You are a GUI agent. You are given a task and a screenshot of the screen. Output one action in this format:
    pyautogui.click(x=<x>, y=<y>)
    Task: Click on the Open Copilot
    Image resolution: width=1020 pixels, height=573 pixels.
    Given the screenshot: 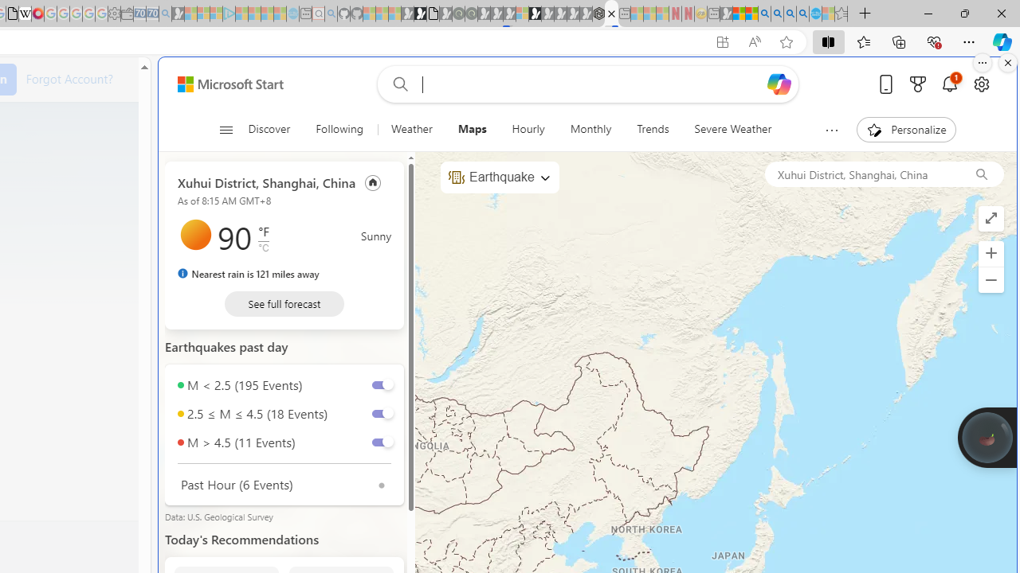 What is the action you would take?
    pyautogui.click(x=779, y=84)
    